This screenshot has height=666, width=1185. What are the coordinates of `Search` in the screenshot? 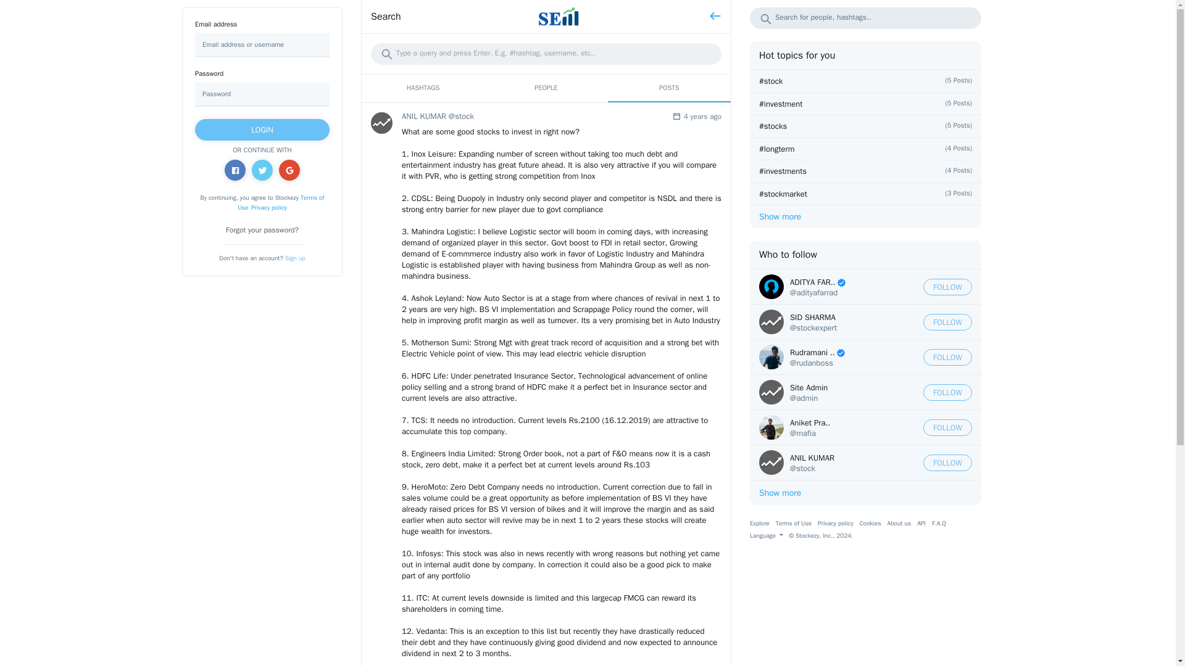 It's located at (386, 16).